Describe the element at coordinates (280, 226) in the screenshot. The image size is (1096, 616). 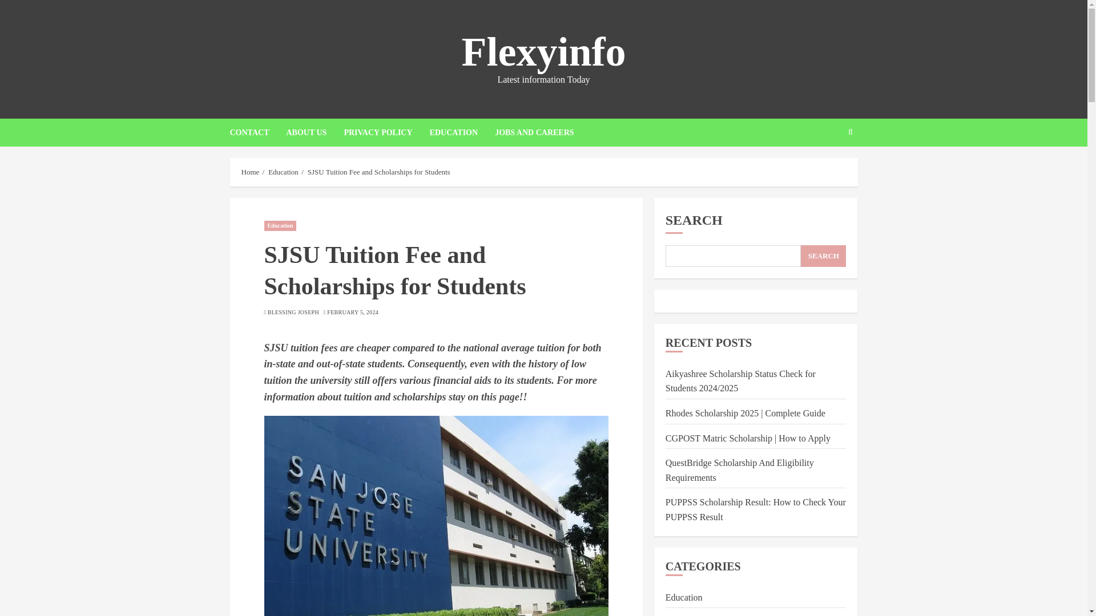
I see `Education` at that location.